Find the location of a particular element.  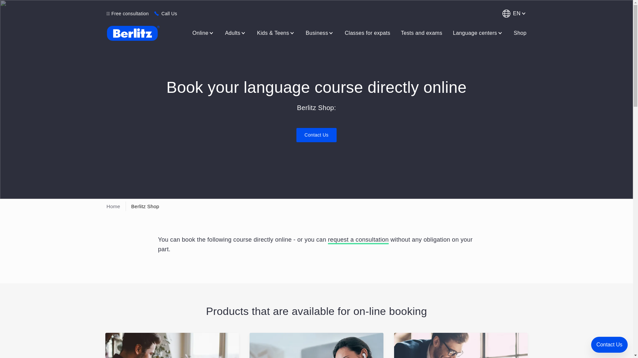

EN is located at coordinates (513, 13).